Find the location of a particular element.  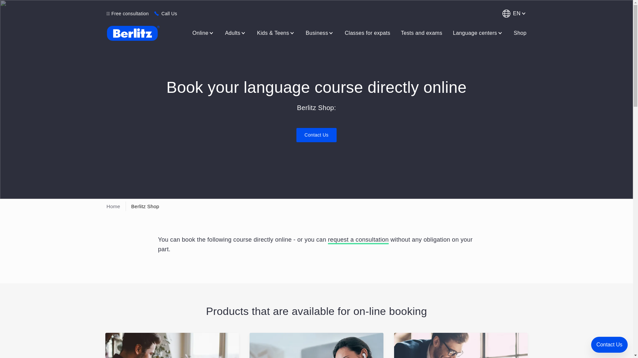

EN is located at coordinates (513, 13).